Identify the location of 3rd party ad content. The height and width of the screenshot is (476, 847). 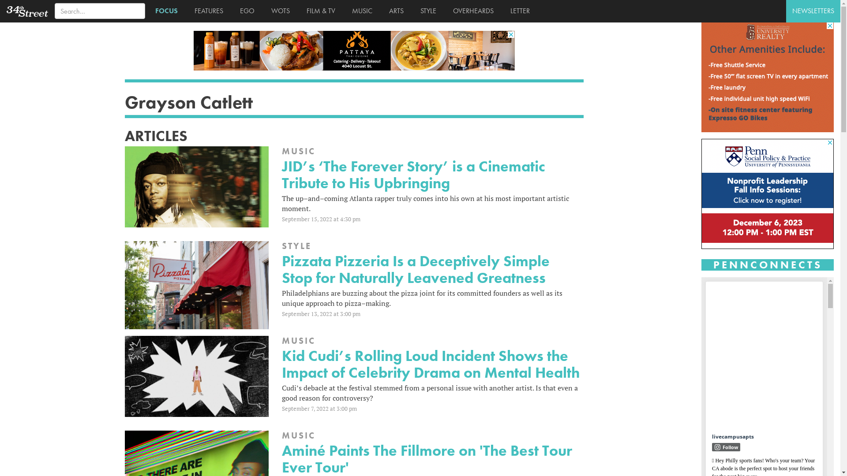
(768, 194).